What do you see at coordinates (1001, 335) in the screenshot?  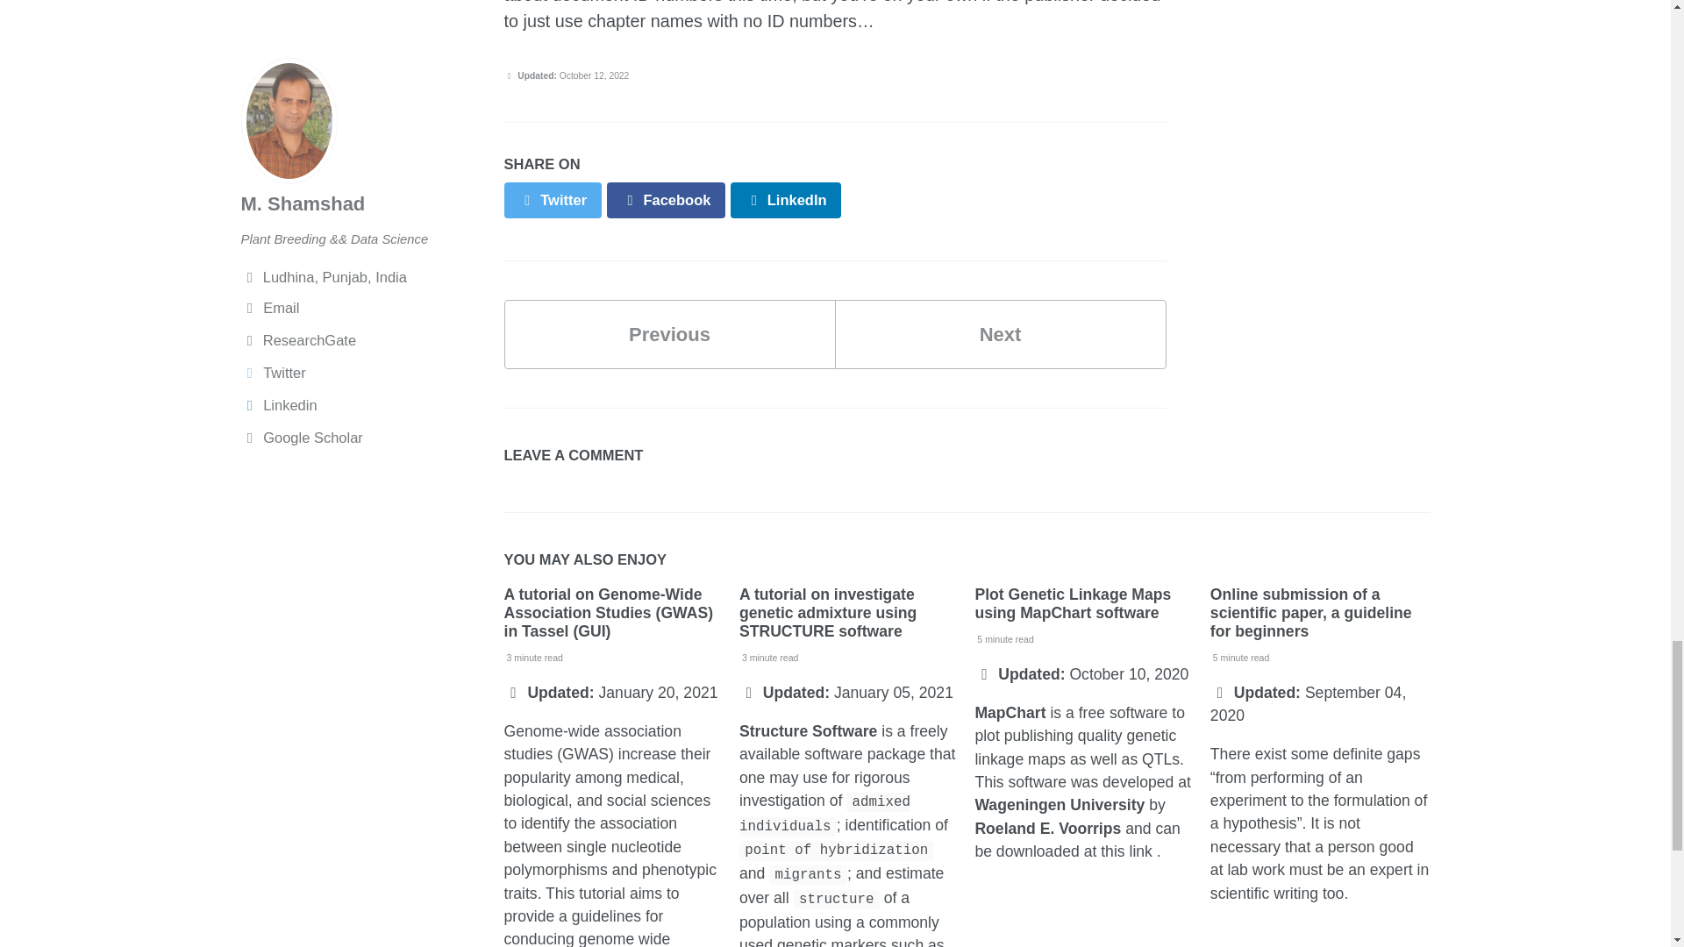 I see `Building an Academic Website ` at bounding box center [1001, 335].